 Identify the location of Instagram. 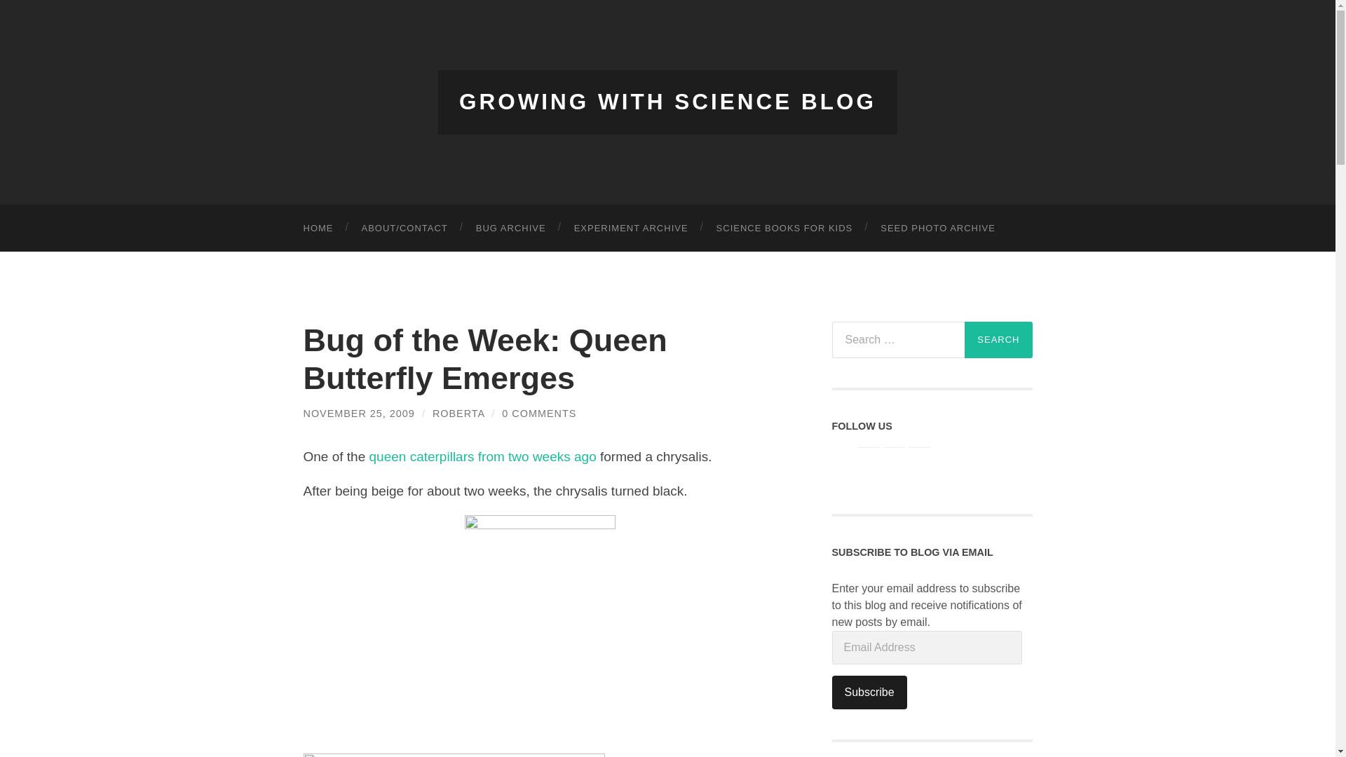
(920, 466).